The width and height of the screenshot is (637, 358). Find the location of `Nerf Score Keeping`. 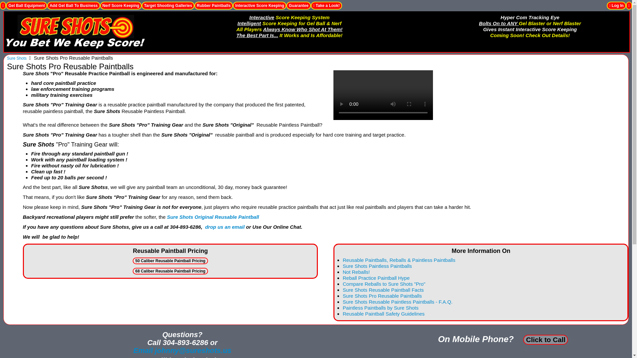

Nerf Score Keeping is located at coordinates (121, 6).